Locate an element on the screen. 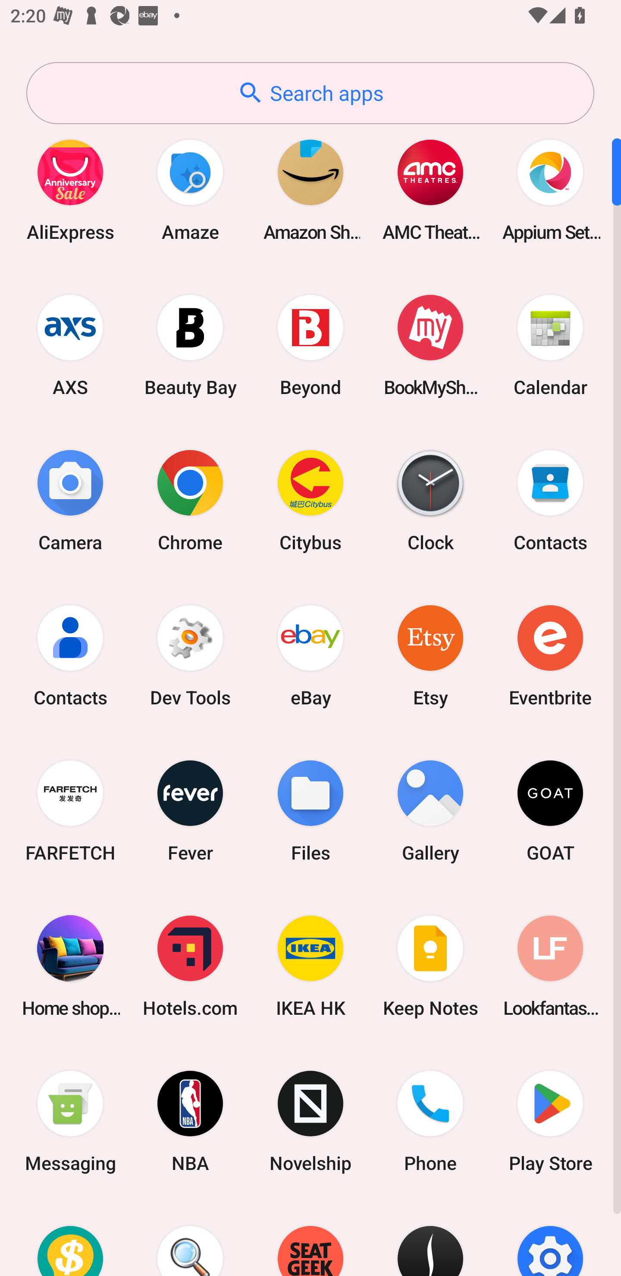 The width and height of the screenshot is (621, 1276). Beyond is located at coordinates (310, 345).